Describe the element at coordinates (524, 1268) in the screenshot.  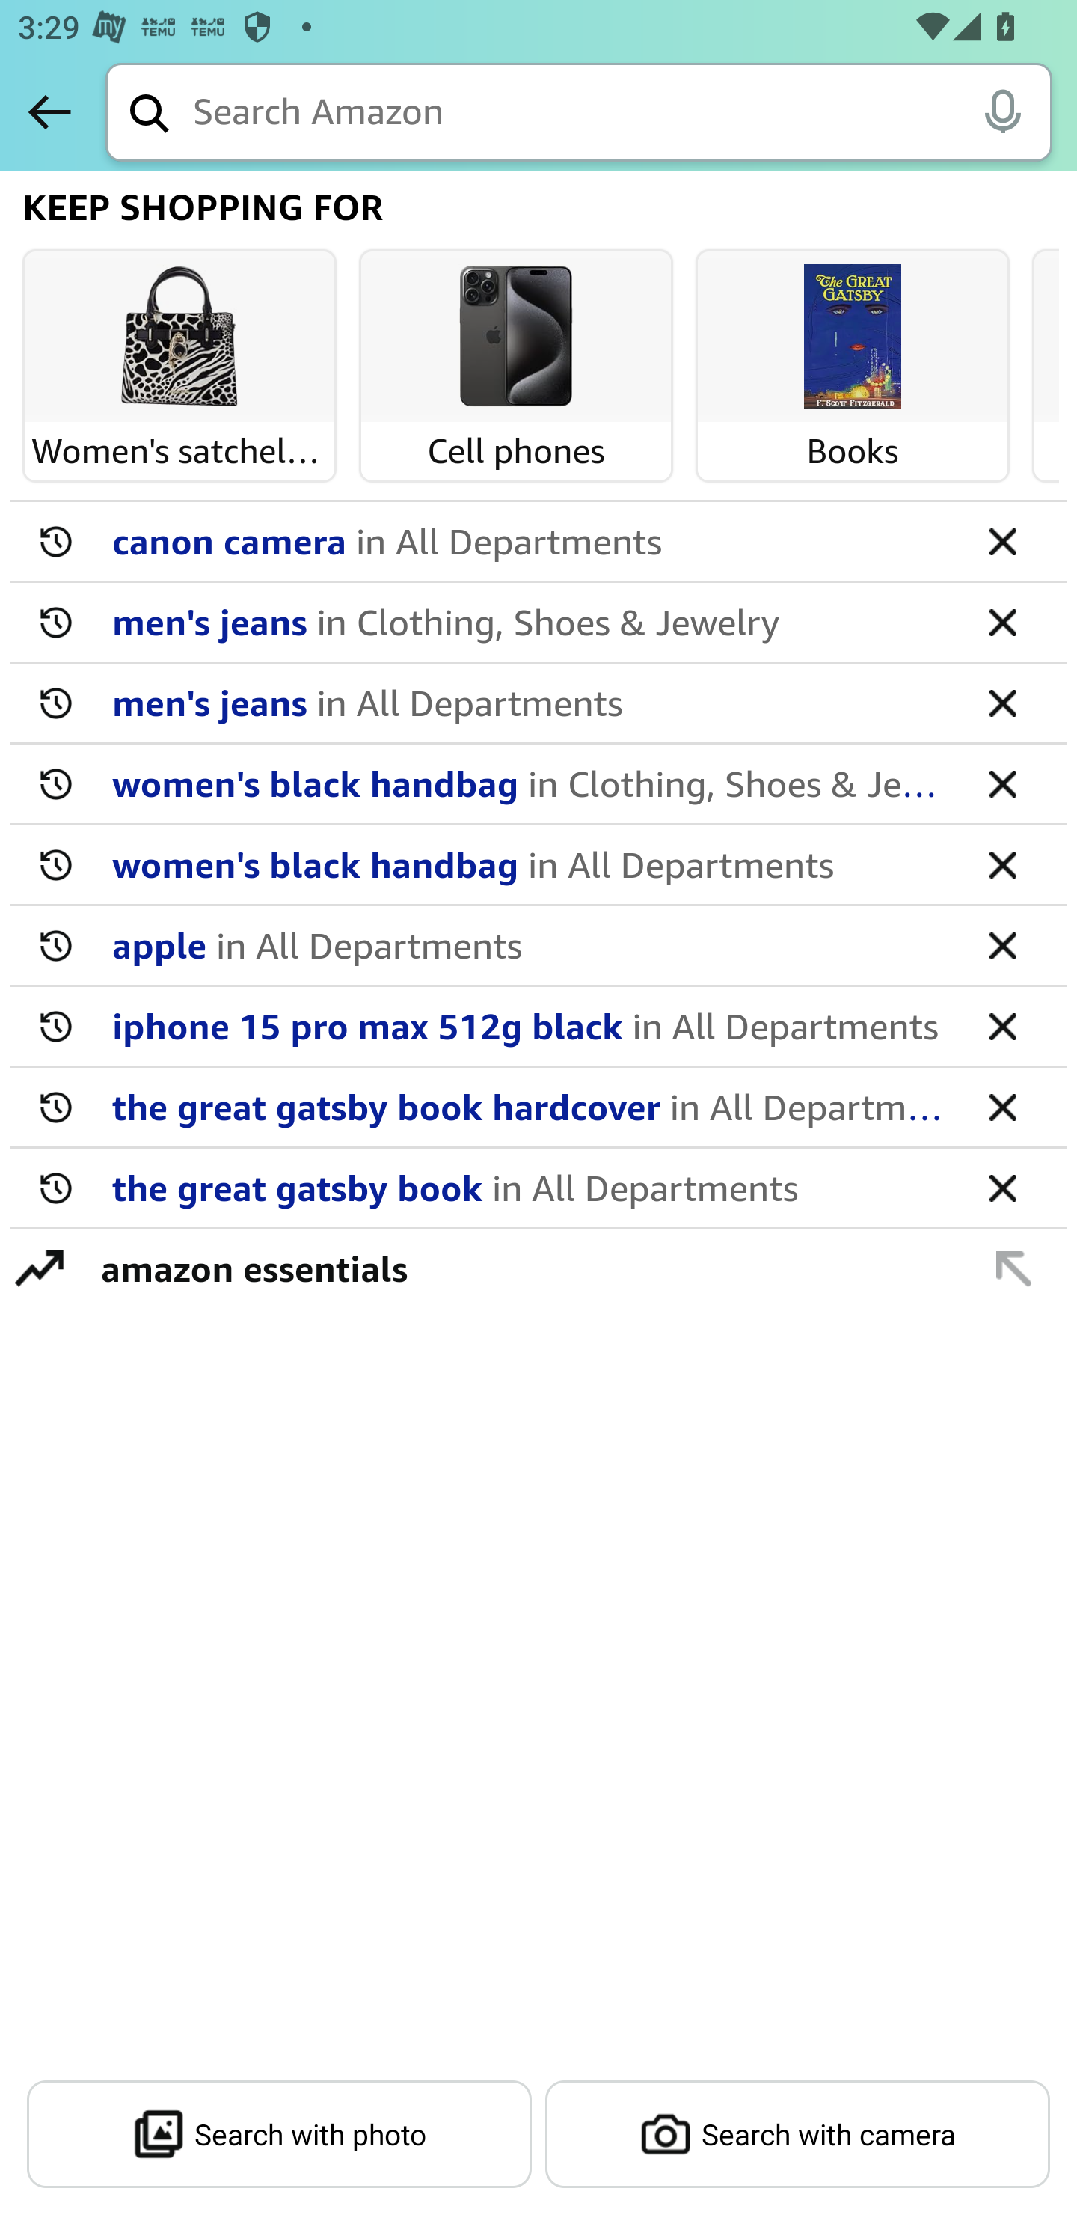
I see `amazon essentials` at that location.